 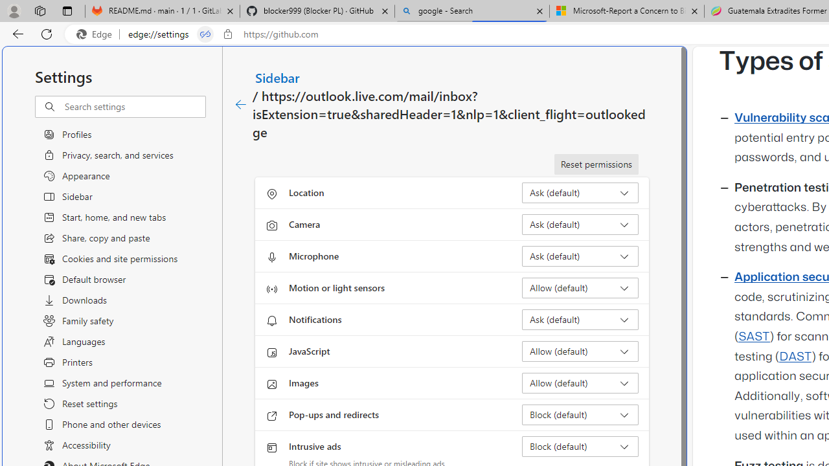 What do you see at coordinates (580, 320) in the screenshot?
I see `Notifications Ask (default)` at bounding box center [580, 320].